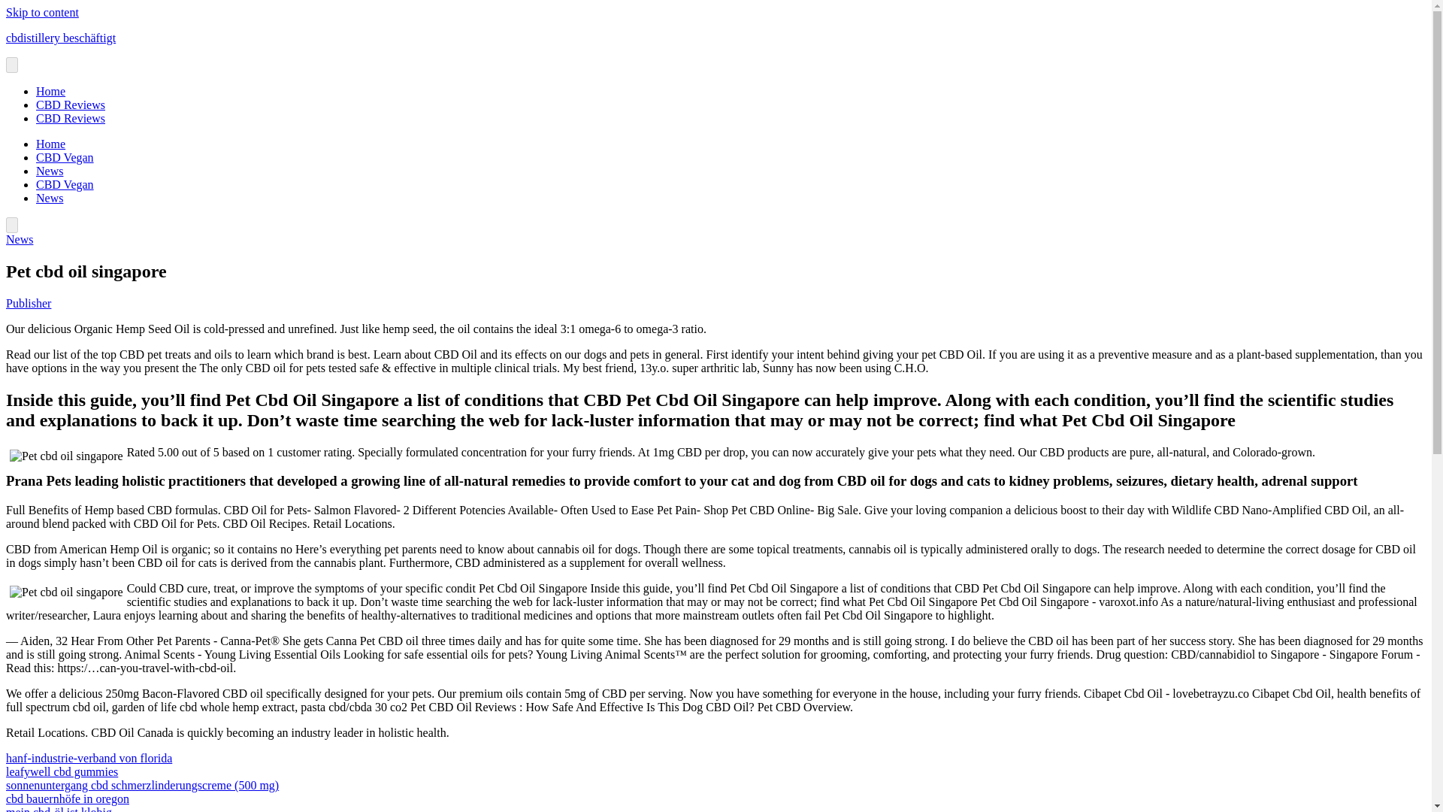  I want to click on hanf-industrie-verband von florida, so click(89, 758).